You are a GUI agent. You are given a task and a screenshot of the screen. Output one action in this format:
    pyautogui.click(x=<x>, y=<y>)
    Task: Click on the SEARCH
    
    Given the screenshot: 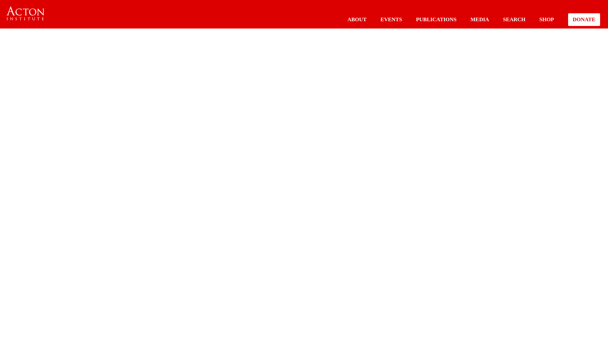 What is the action you would take?
    pyautogui.click(x=514, y=19)
    